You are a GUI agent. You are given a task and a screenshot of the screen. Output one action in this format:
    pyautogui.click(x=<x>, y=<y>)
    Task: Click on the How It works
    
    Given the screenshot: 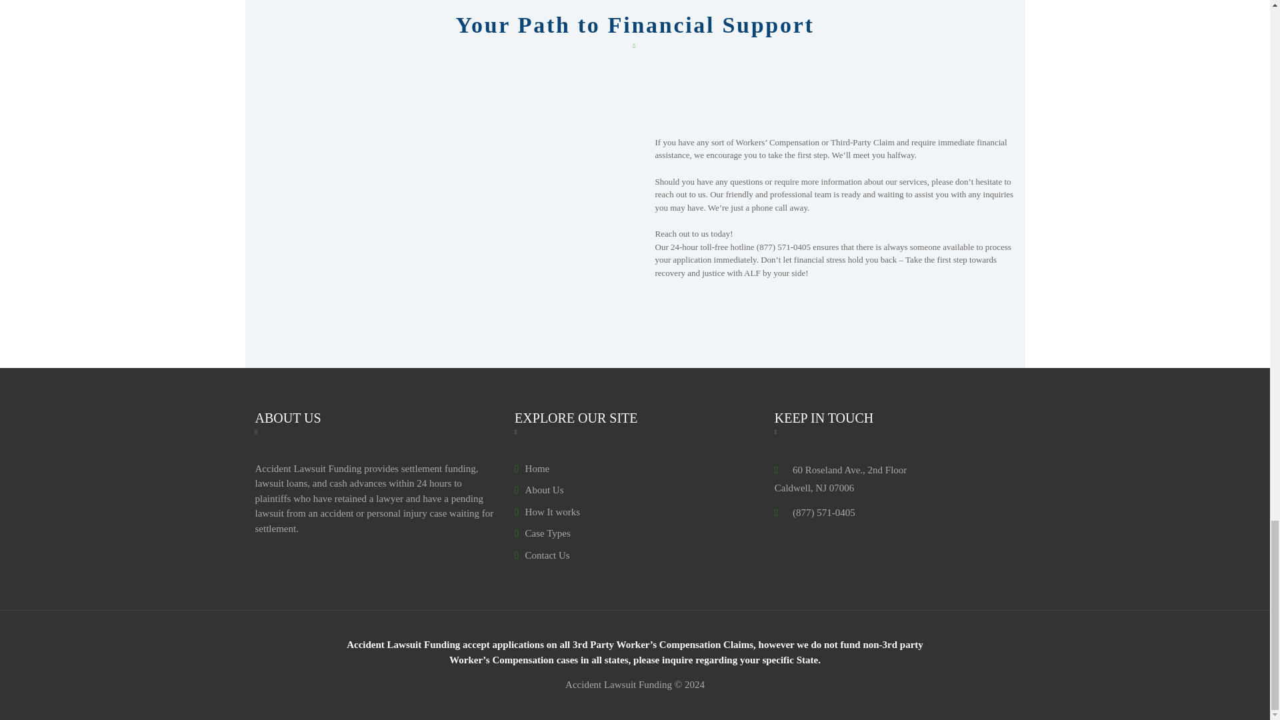 What is the action you would take?
    pyautogui.click(x=547, y=512)
    